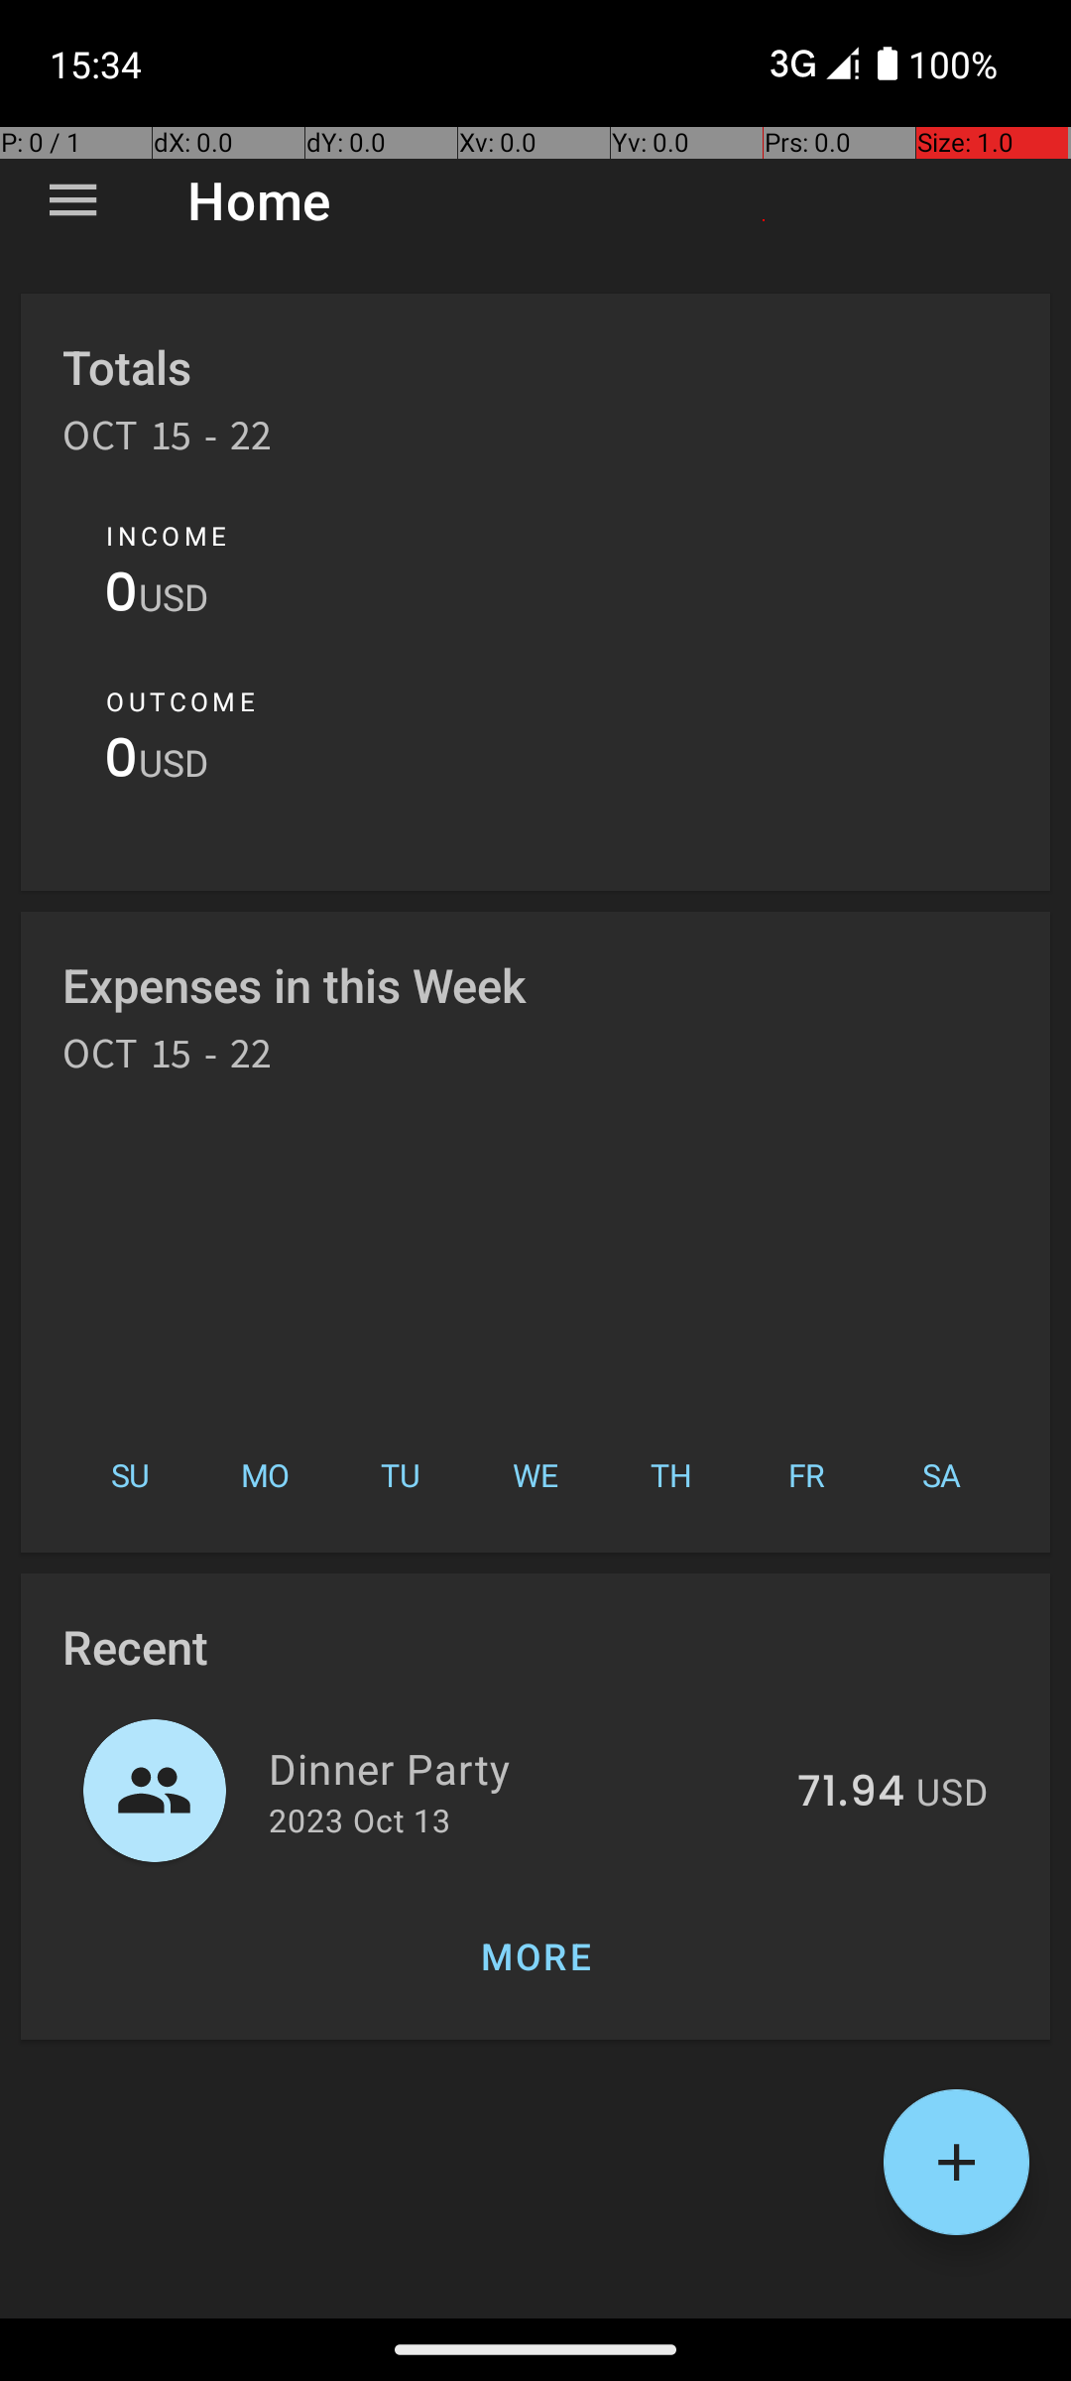 This screenshot has width=1071, height=2381. What do you see at coordinates (851, 1793) in the screenshot?
I see `71.94` at bounding box center [851, 1793].